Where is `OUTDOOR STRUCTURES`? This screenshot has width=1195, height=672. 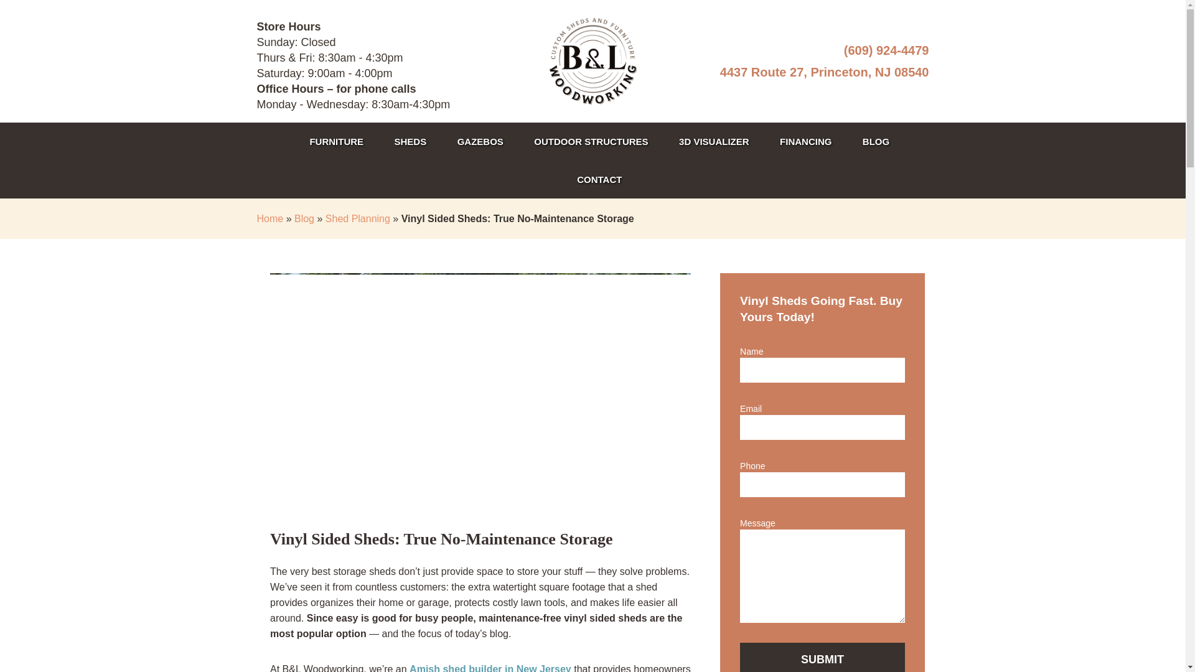
OUTDOOR STRUCTURES is located at coordinates (591, 141).